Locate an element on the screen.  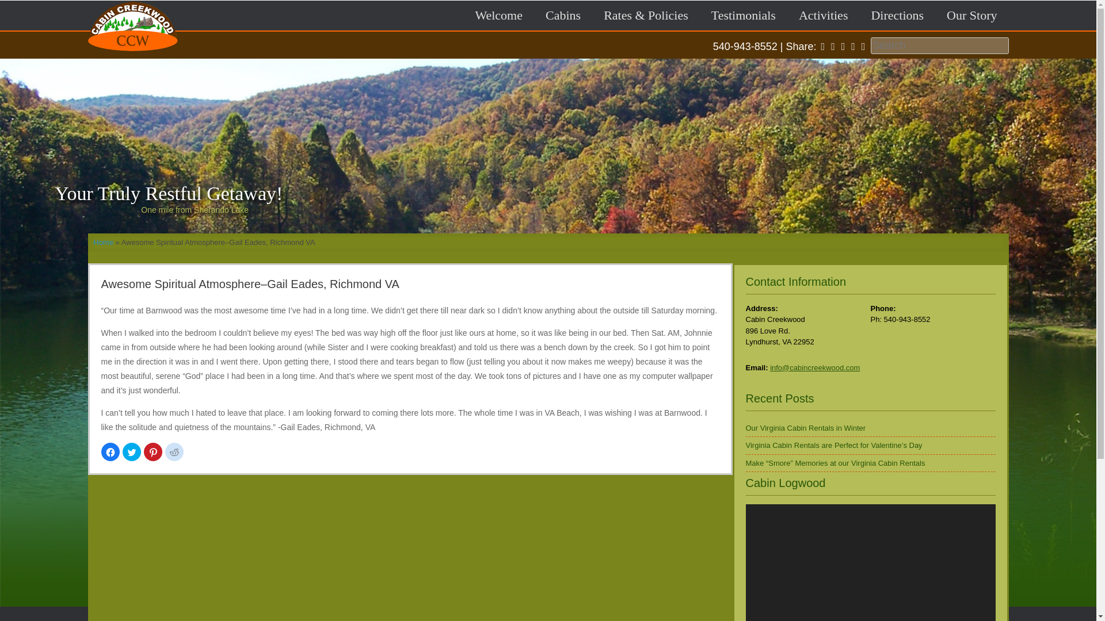
Click to share on Twitter is located at coordinates (131, 452).